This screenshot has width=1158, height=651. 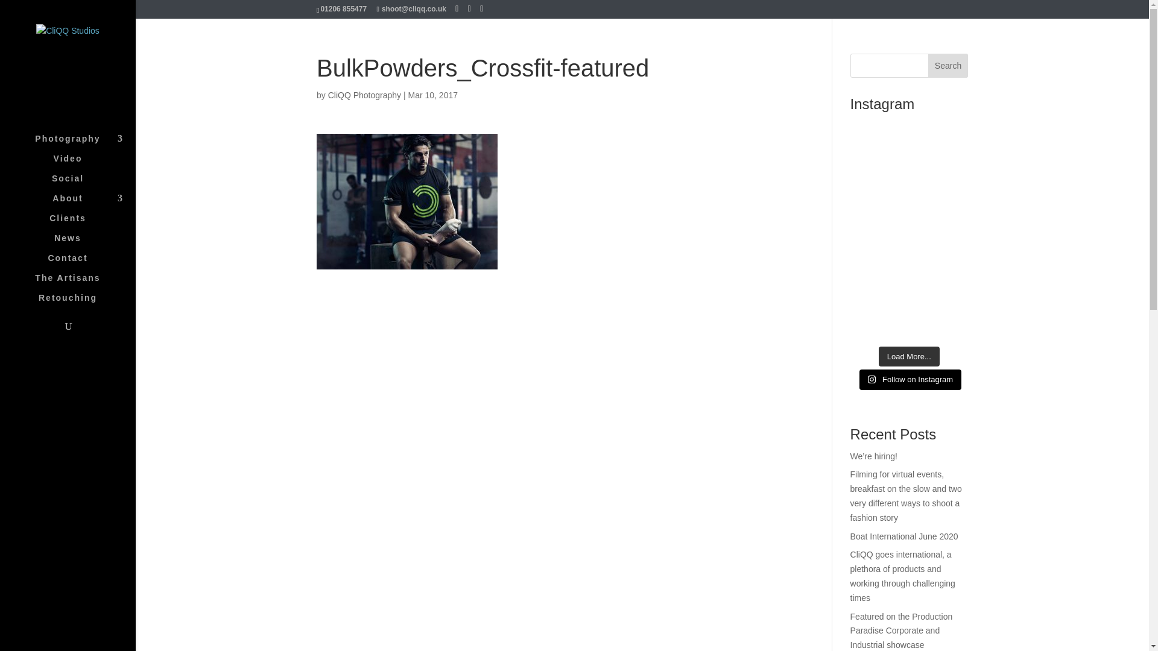 I want to click on News, so click(x=80, y=244).